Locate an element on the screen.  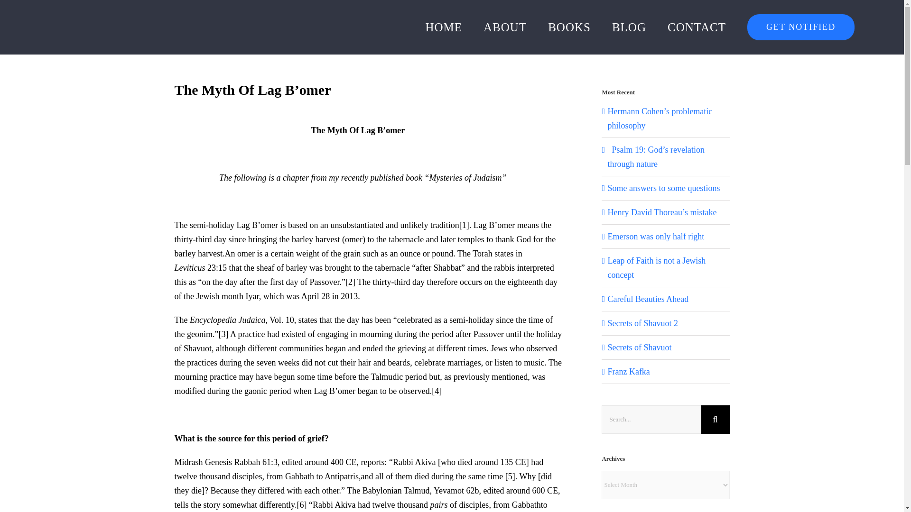
GET NOTIFIED is located at coordinates (800, 27).